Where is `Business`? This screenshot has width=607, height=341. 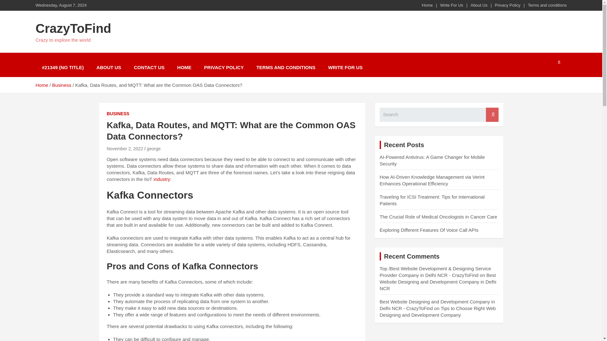 Business is located at coordinates (62, 85).